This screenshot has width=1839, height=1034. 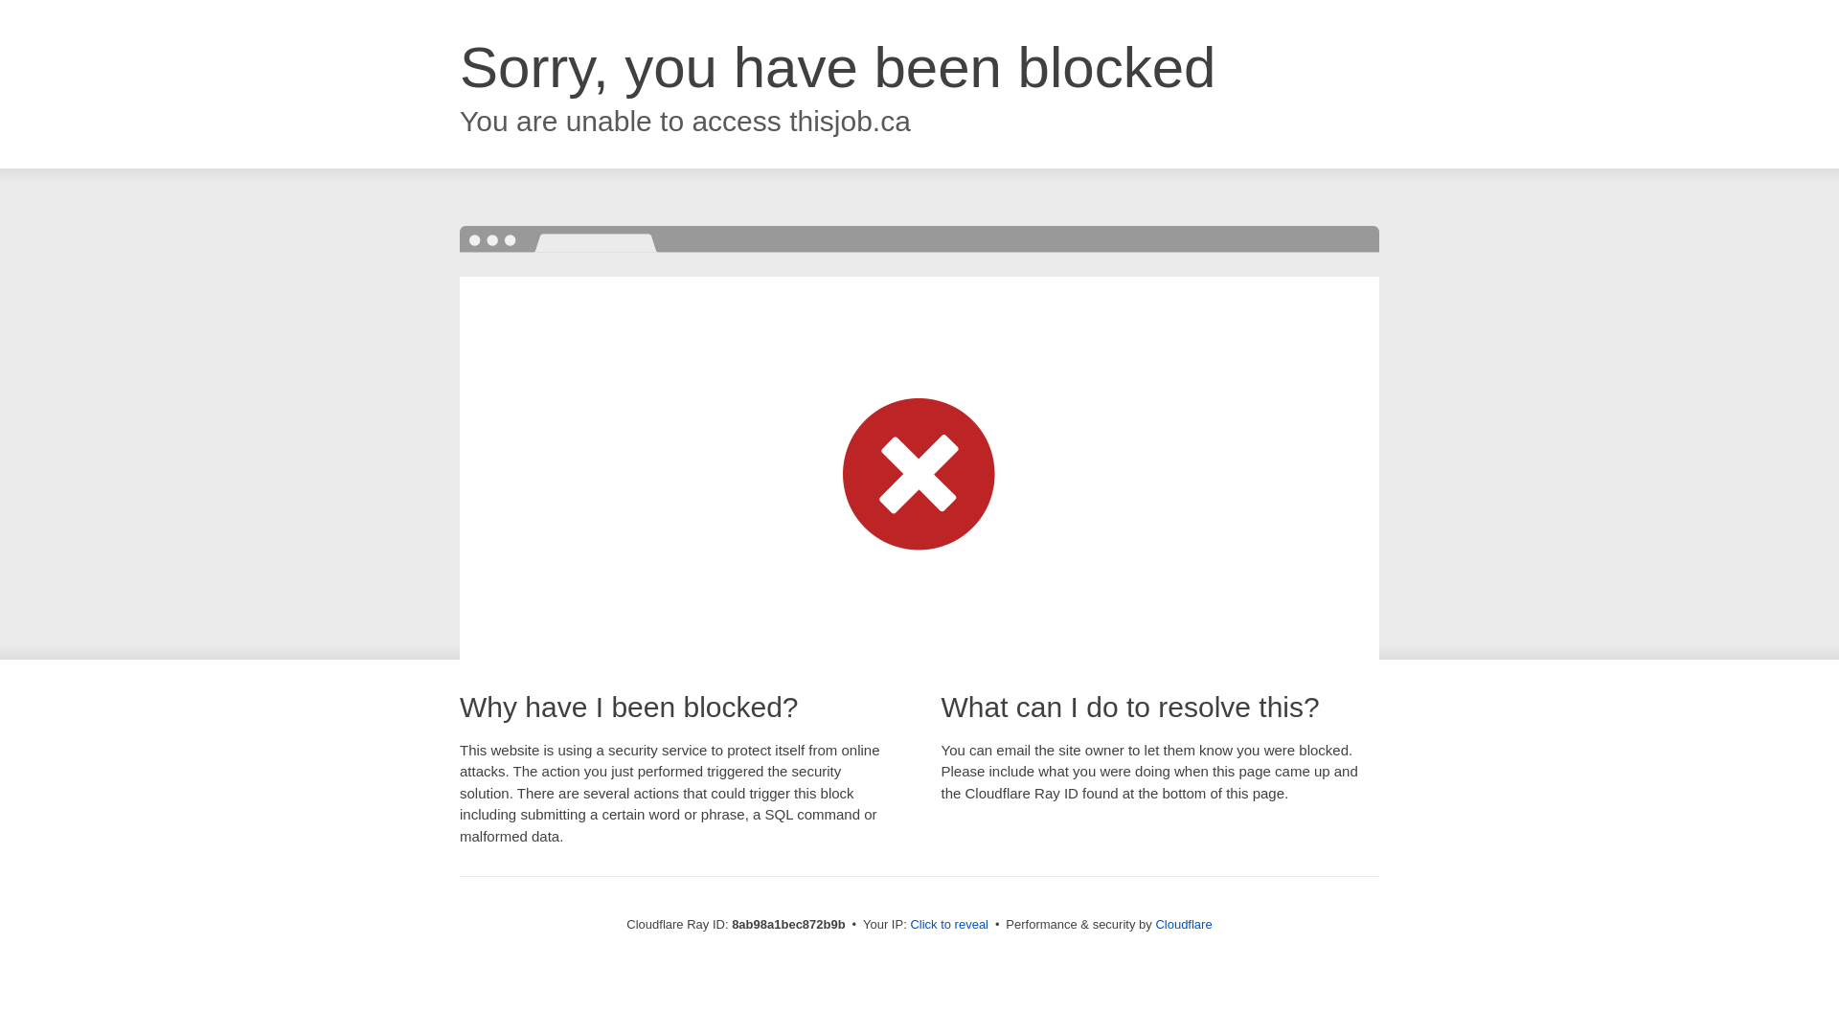 I want to click on Click to reveal, so click(x=949, y=925).